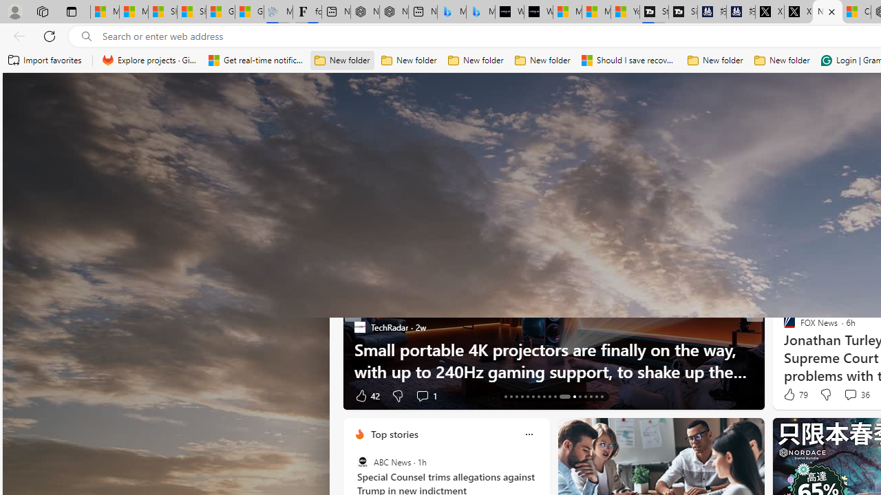 This screenshot has width=881, height=495. Describe the element at coordinates (827, 12) in the screenshot. I see `New tab` at that location.